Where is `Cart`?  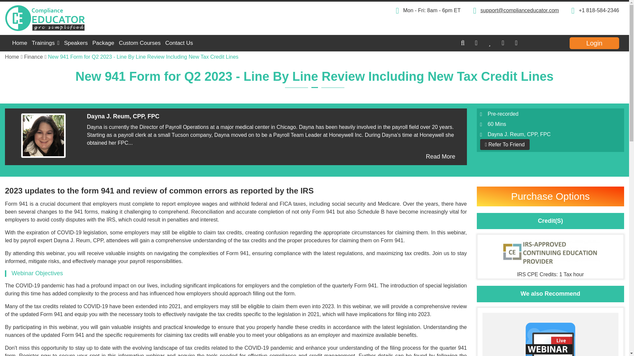
Cart is located at coordinates (503, 43).